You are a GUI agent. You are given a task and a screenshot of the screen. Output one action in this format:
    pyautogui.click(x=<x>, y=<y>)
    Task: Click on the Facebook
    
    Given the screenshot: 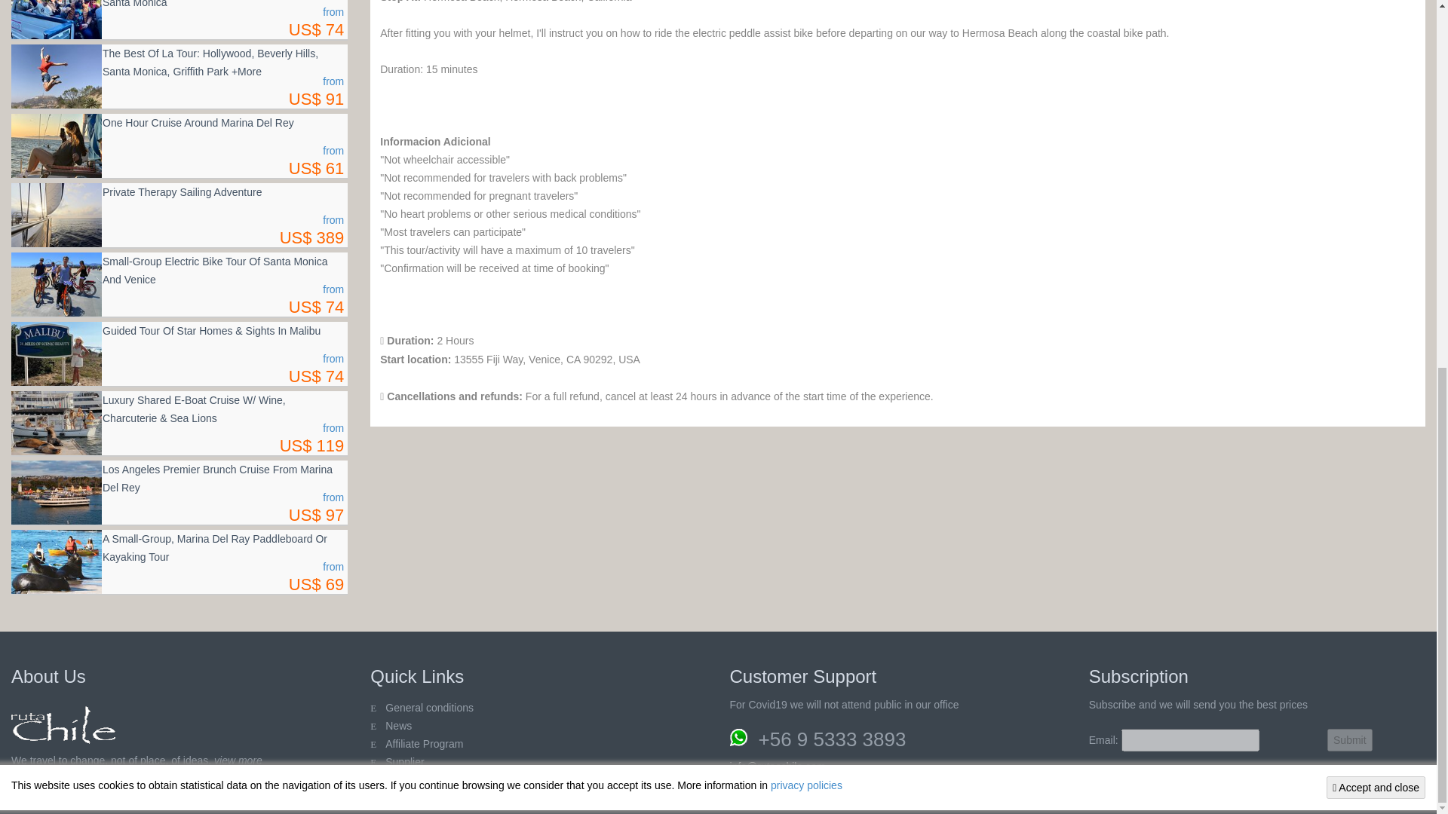 What is the action you would take?
    pyautogui.click(x=57, y=797)
    